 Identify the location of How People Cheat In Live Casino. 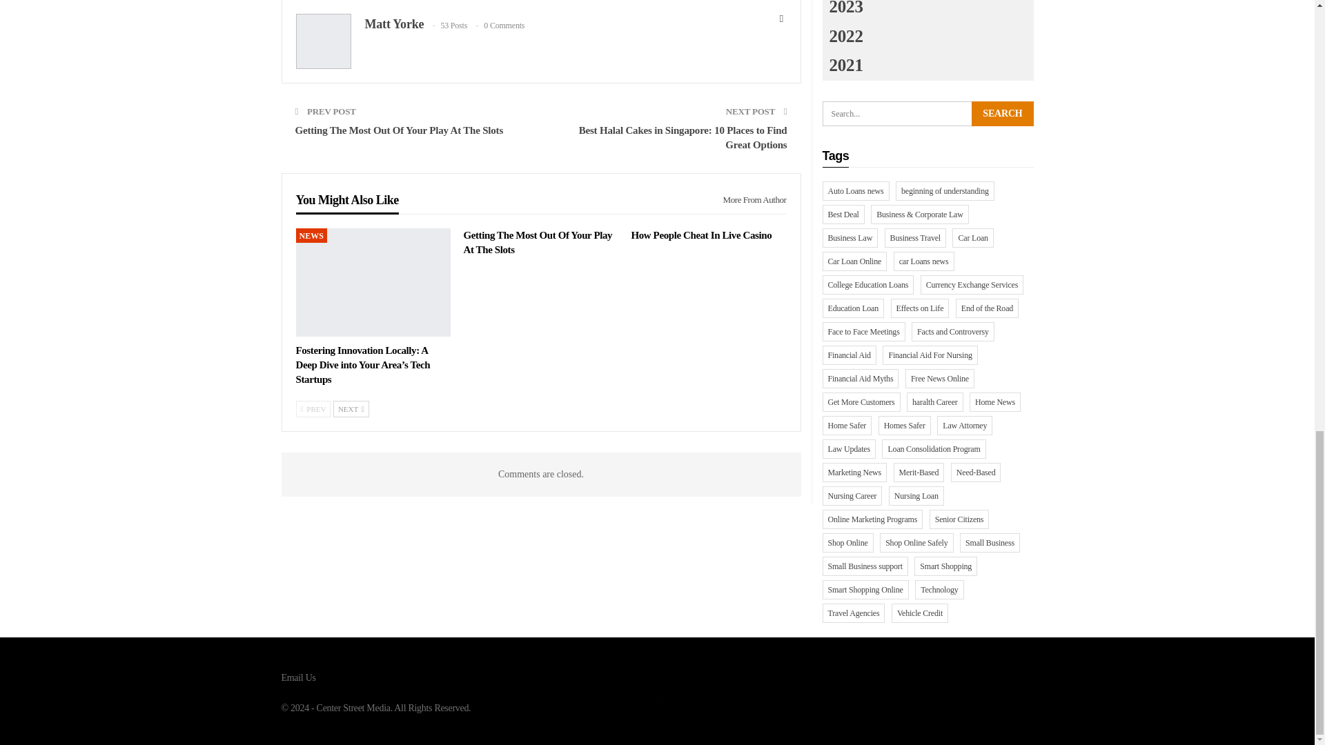
(700, 235).